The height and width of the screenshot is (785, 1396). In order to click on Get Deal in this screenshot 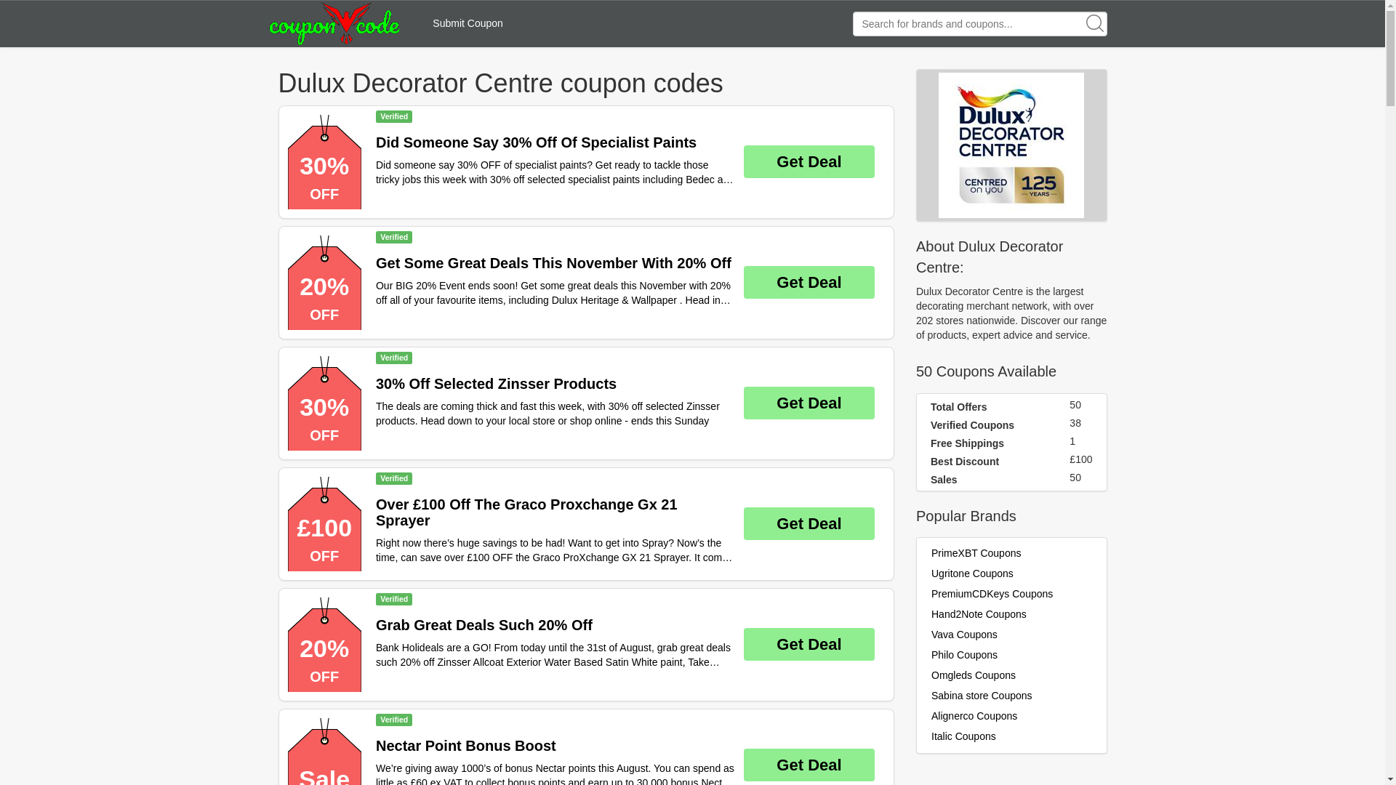, I will do `click(809, 765)`.